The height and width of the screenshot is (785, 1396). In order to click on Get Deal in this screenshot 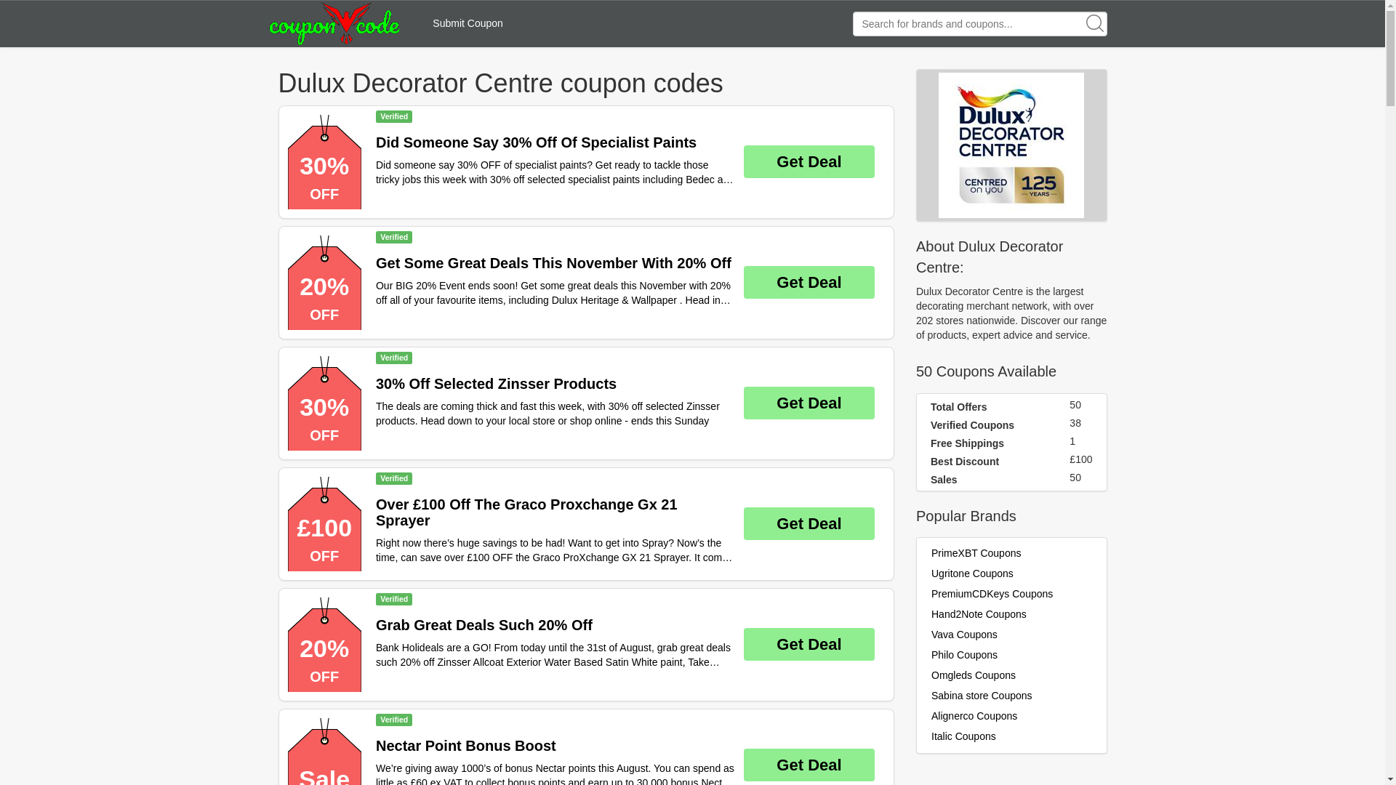, I will do `click(809, 765)`.